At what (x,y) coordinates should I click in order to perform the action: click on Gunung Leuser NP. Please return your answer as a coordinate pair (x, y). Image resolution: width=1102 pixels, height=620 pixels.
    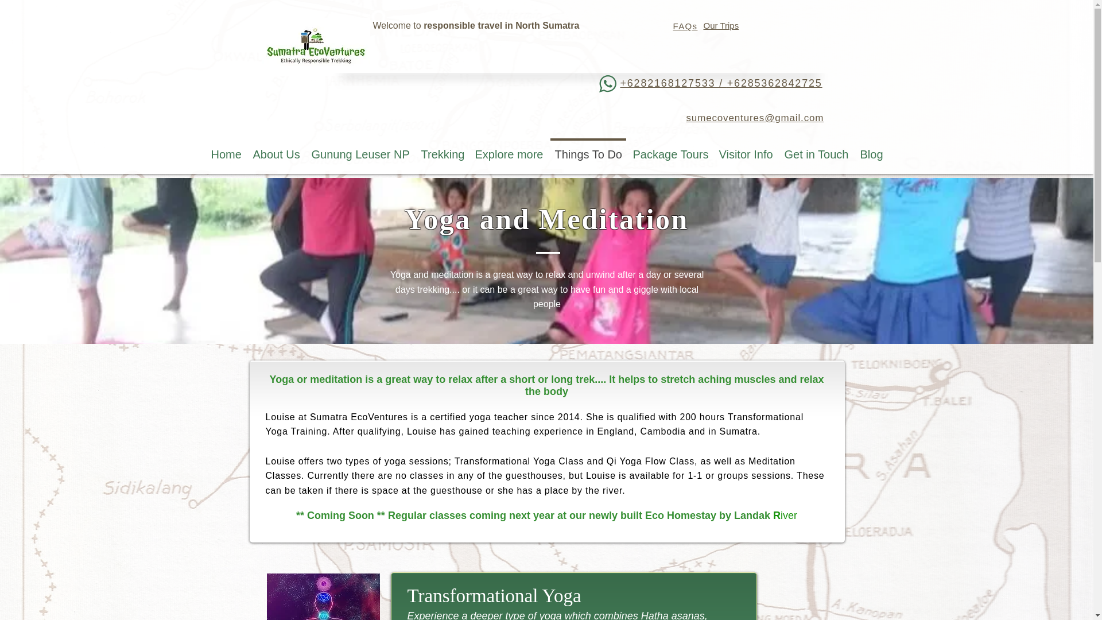
    Looking at the image, I should click on (360, 149).